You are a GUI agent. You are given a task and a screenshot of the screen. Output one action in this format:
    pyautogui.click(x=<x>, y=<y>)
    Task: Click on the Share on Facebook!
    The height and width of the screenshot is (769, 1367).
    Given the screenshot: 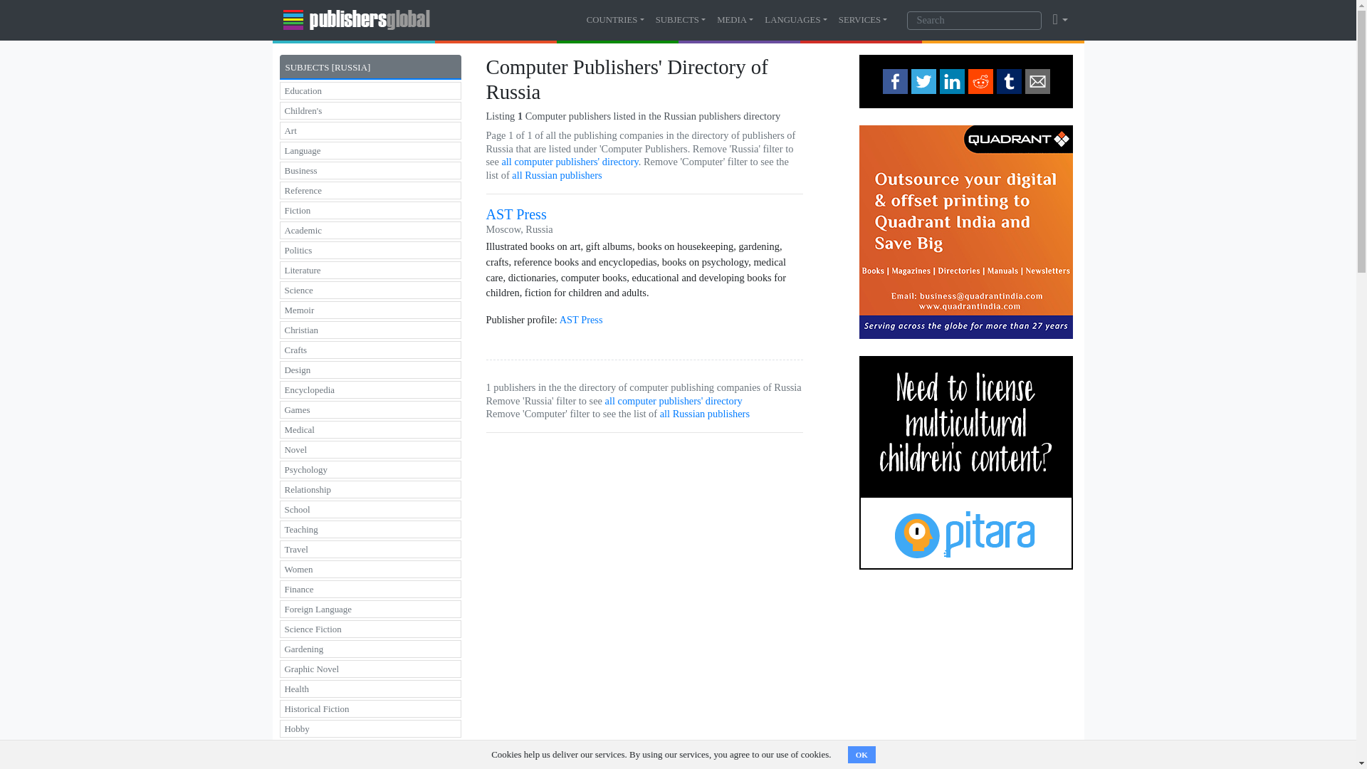 What is the action you would take?
    pyautogui.click(x=895, y=81)
    